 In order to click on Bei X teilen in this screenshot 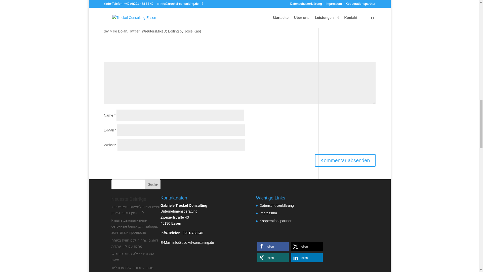, I will do `click(307, 246)`.